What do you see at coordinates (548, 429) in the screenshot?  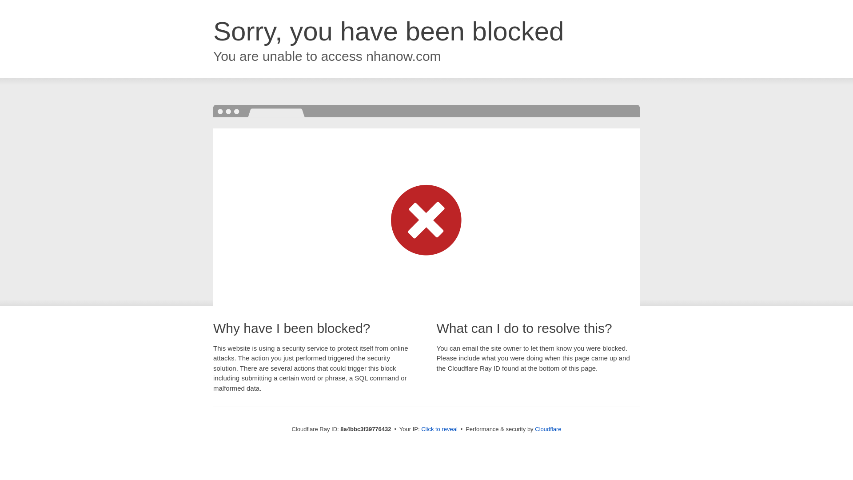 I see `Cloudflare` at bounding box center [548, 429].